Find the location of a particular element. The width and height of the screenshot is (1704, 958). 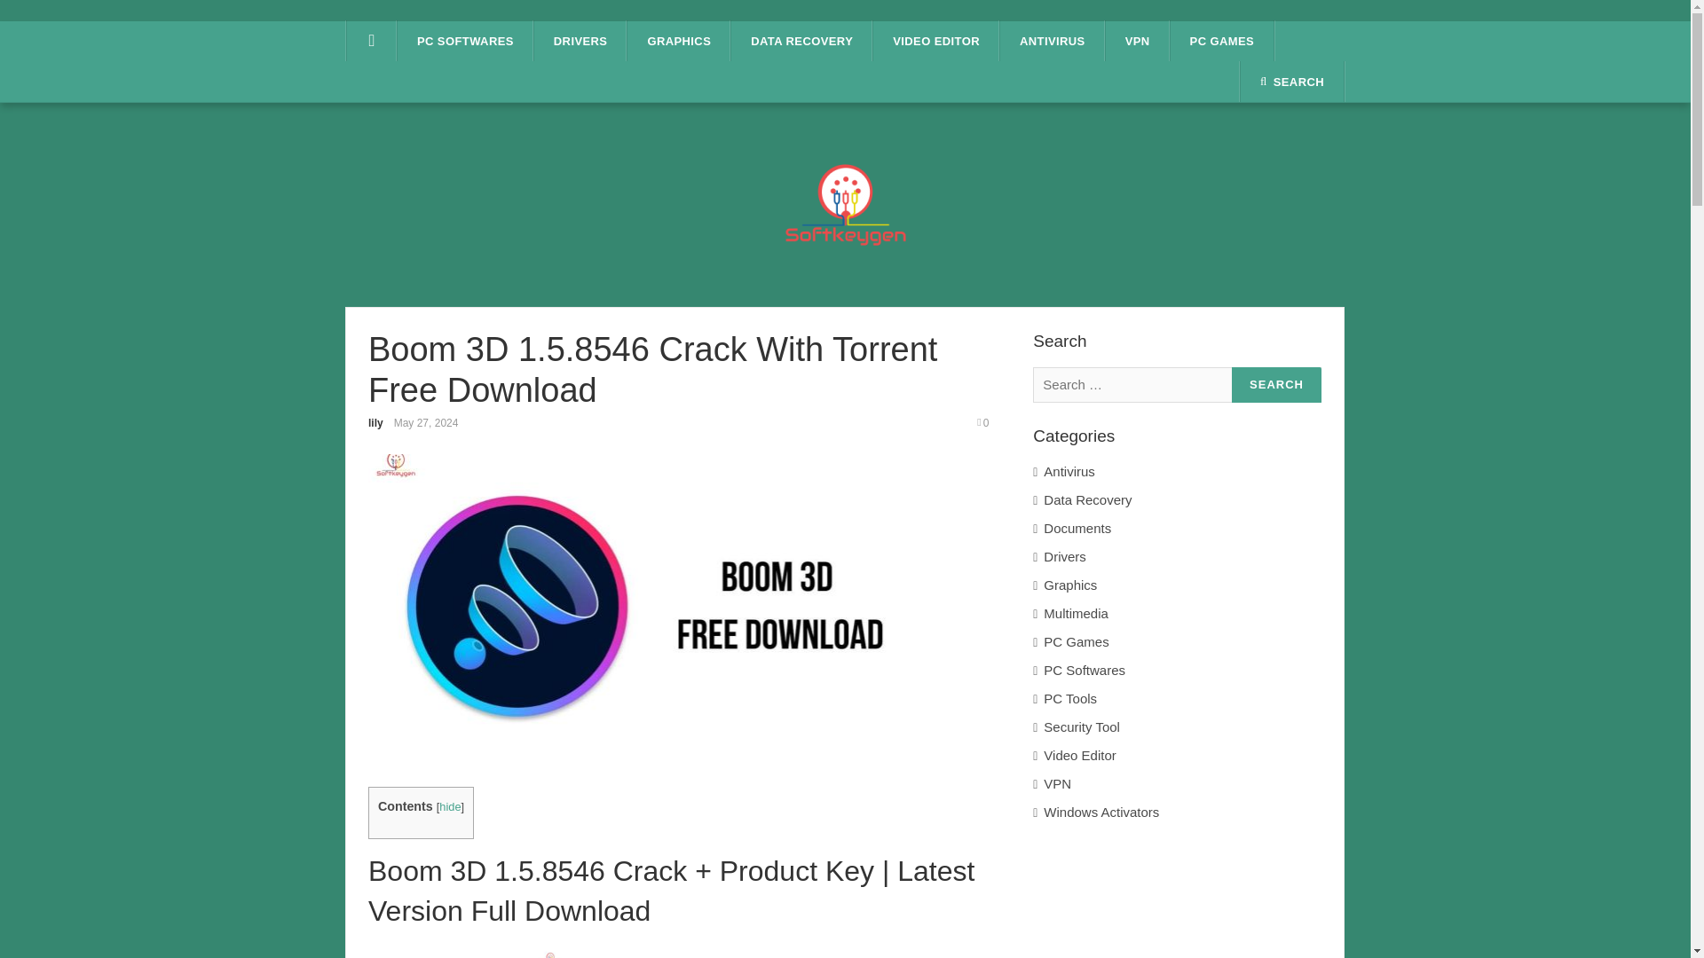

Drivers is located at coordinates (1182, 557).